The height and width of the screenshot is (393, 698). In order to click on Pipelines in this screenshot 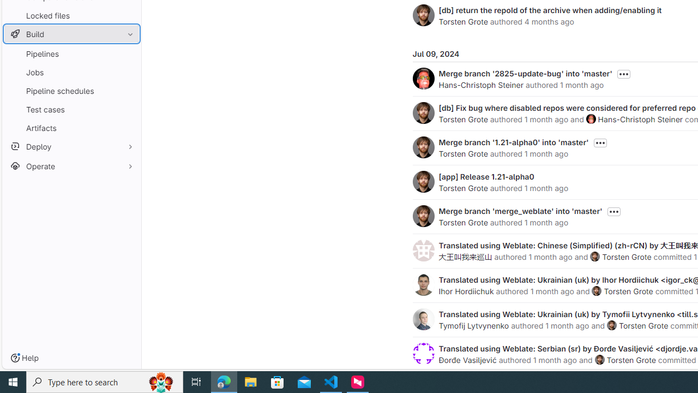, I will do `click(71, 53)`.